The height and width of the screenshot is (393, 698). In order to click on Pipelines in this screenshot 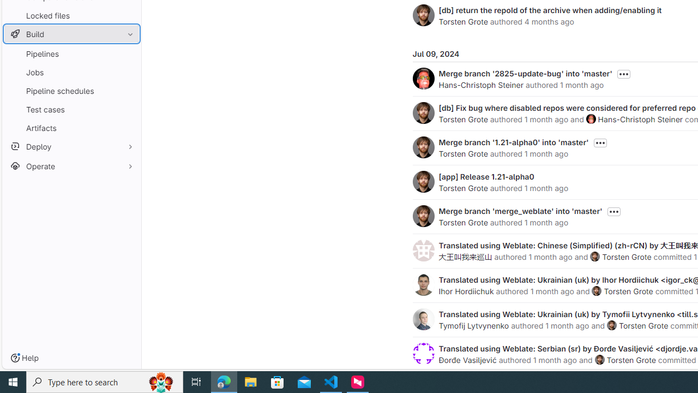, I will do `click(71, 53)`.